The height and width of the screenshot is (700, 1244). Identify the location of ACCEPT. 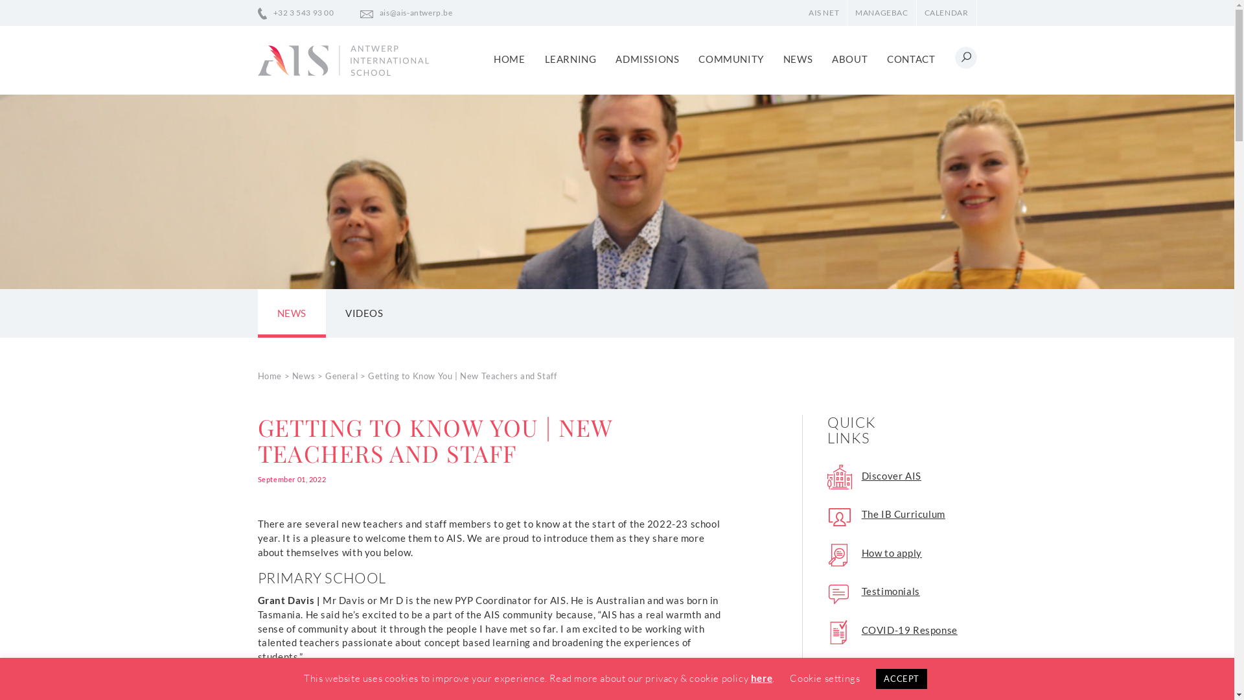
(902, 679).